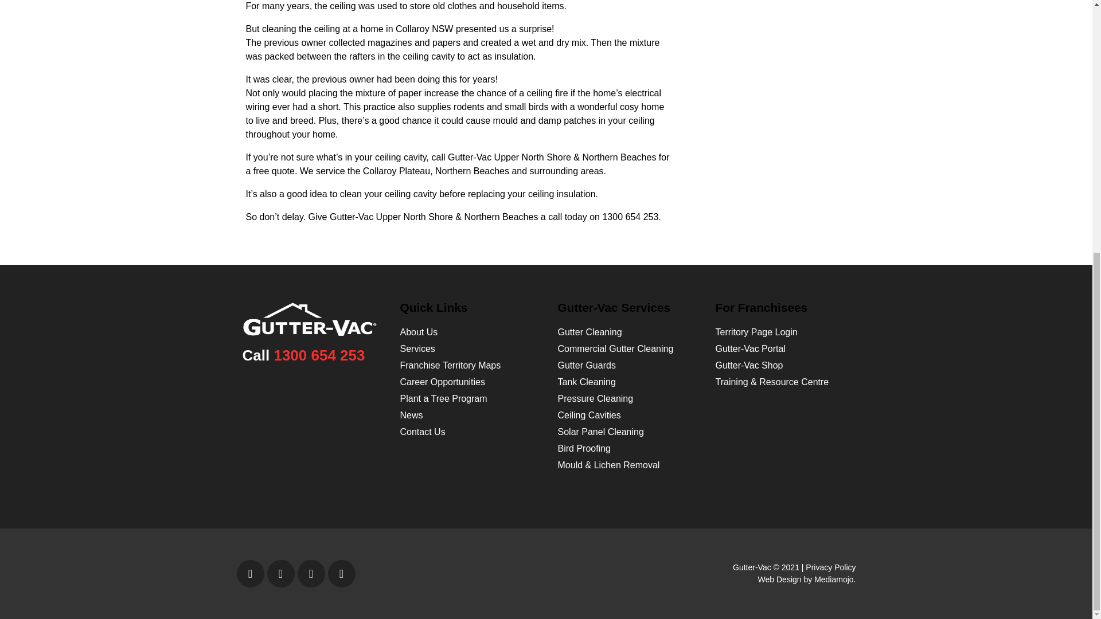 This screenshot has width=1101, height=619. What do you see at coordinates (830, 567) in the screenshot?
I see `Privacy Policy` at bounding box center [830, 567].